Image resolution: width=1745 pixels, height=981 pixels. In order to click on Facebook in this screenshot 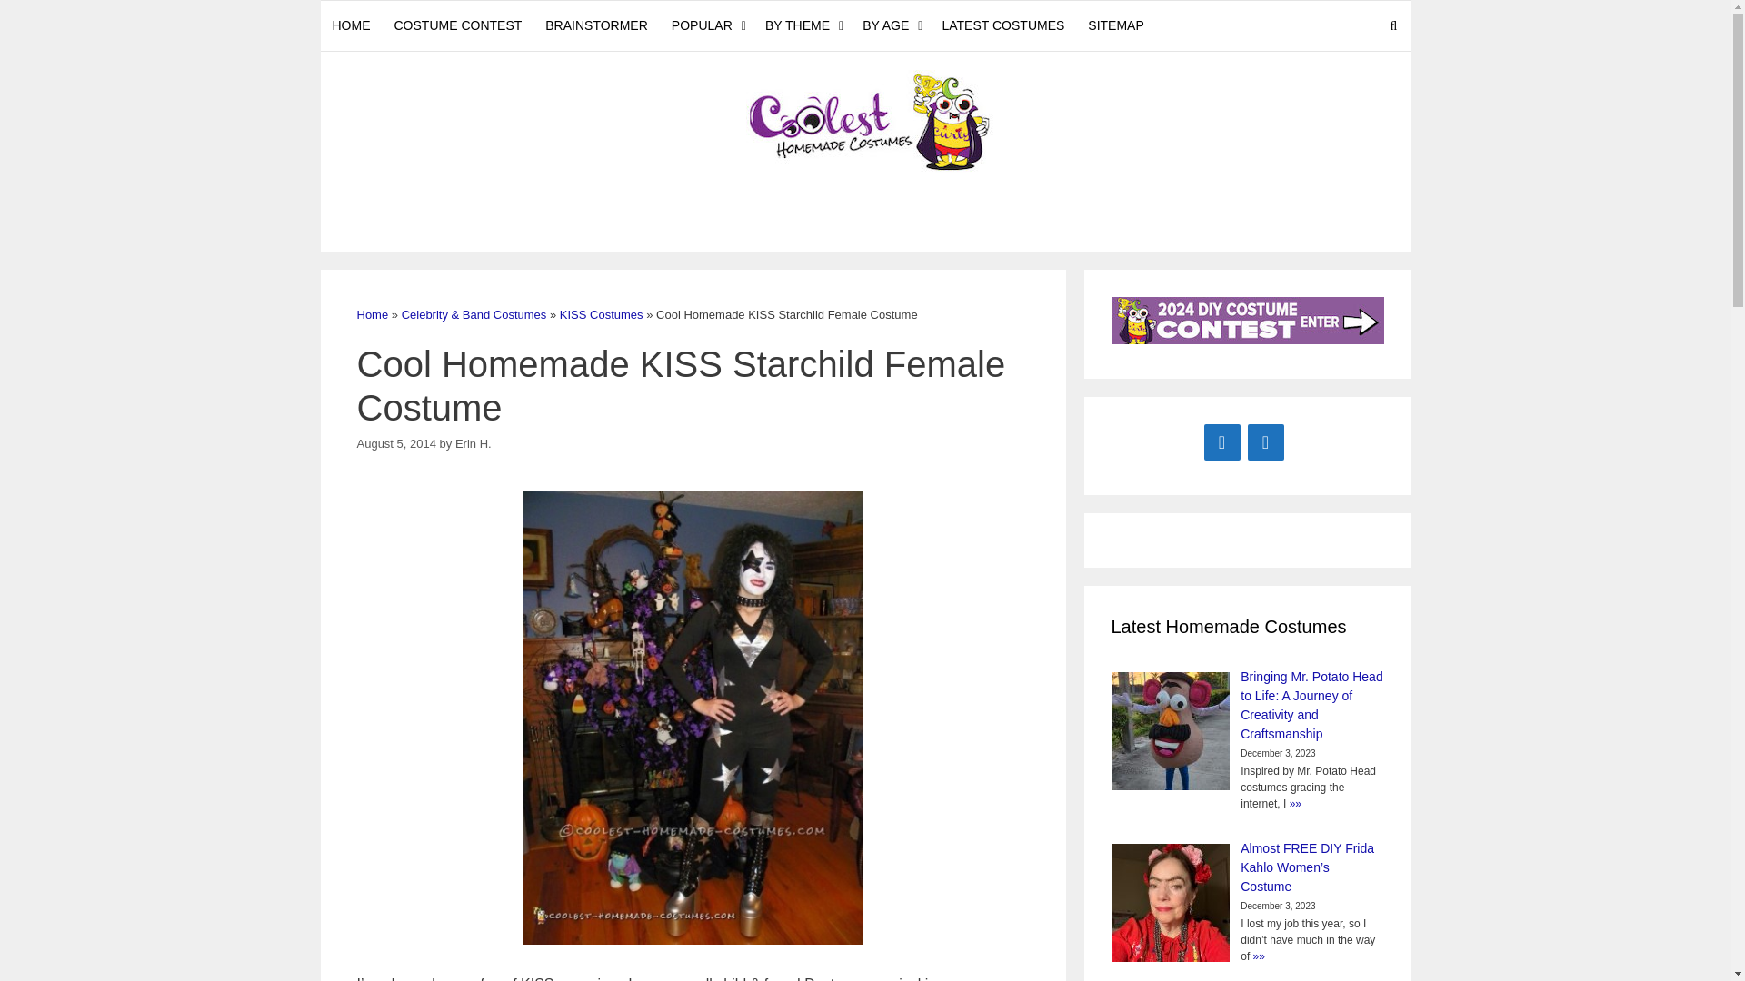, I will do `click(1221, 441)`.